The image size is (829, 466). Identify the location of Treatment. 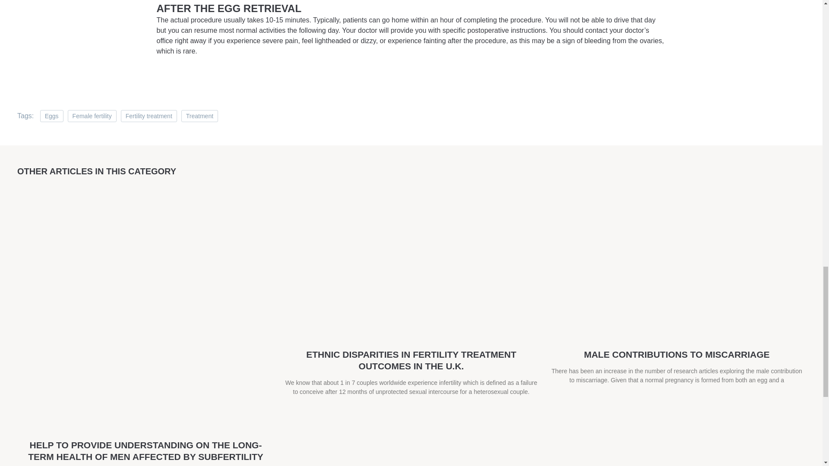
(199, 116).